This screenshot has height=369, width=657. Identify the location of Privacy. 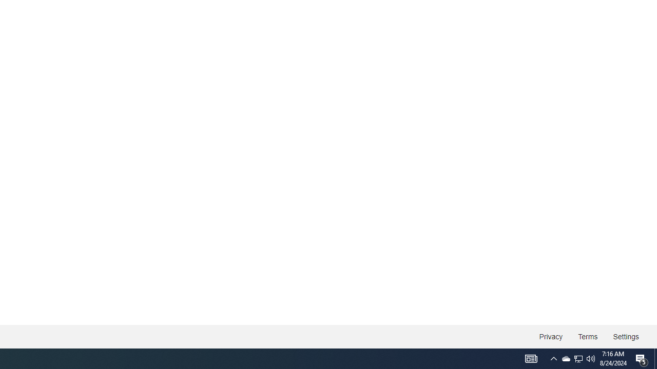
(551, 336).